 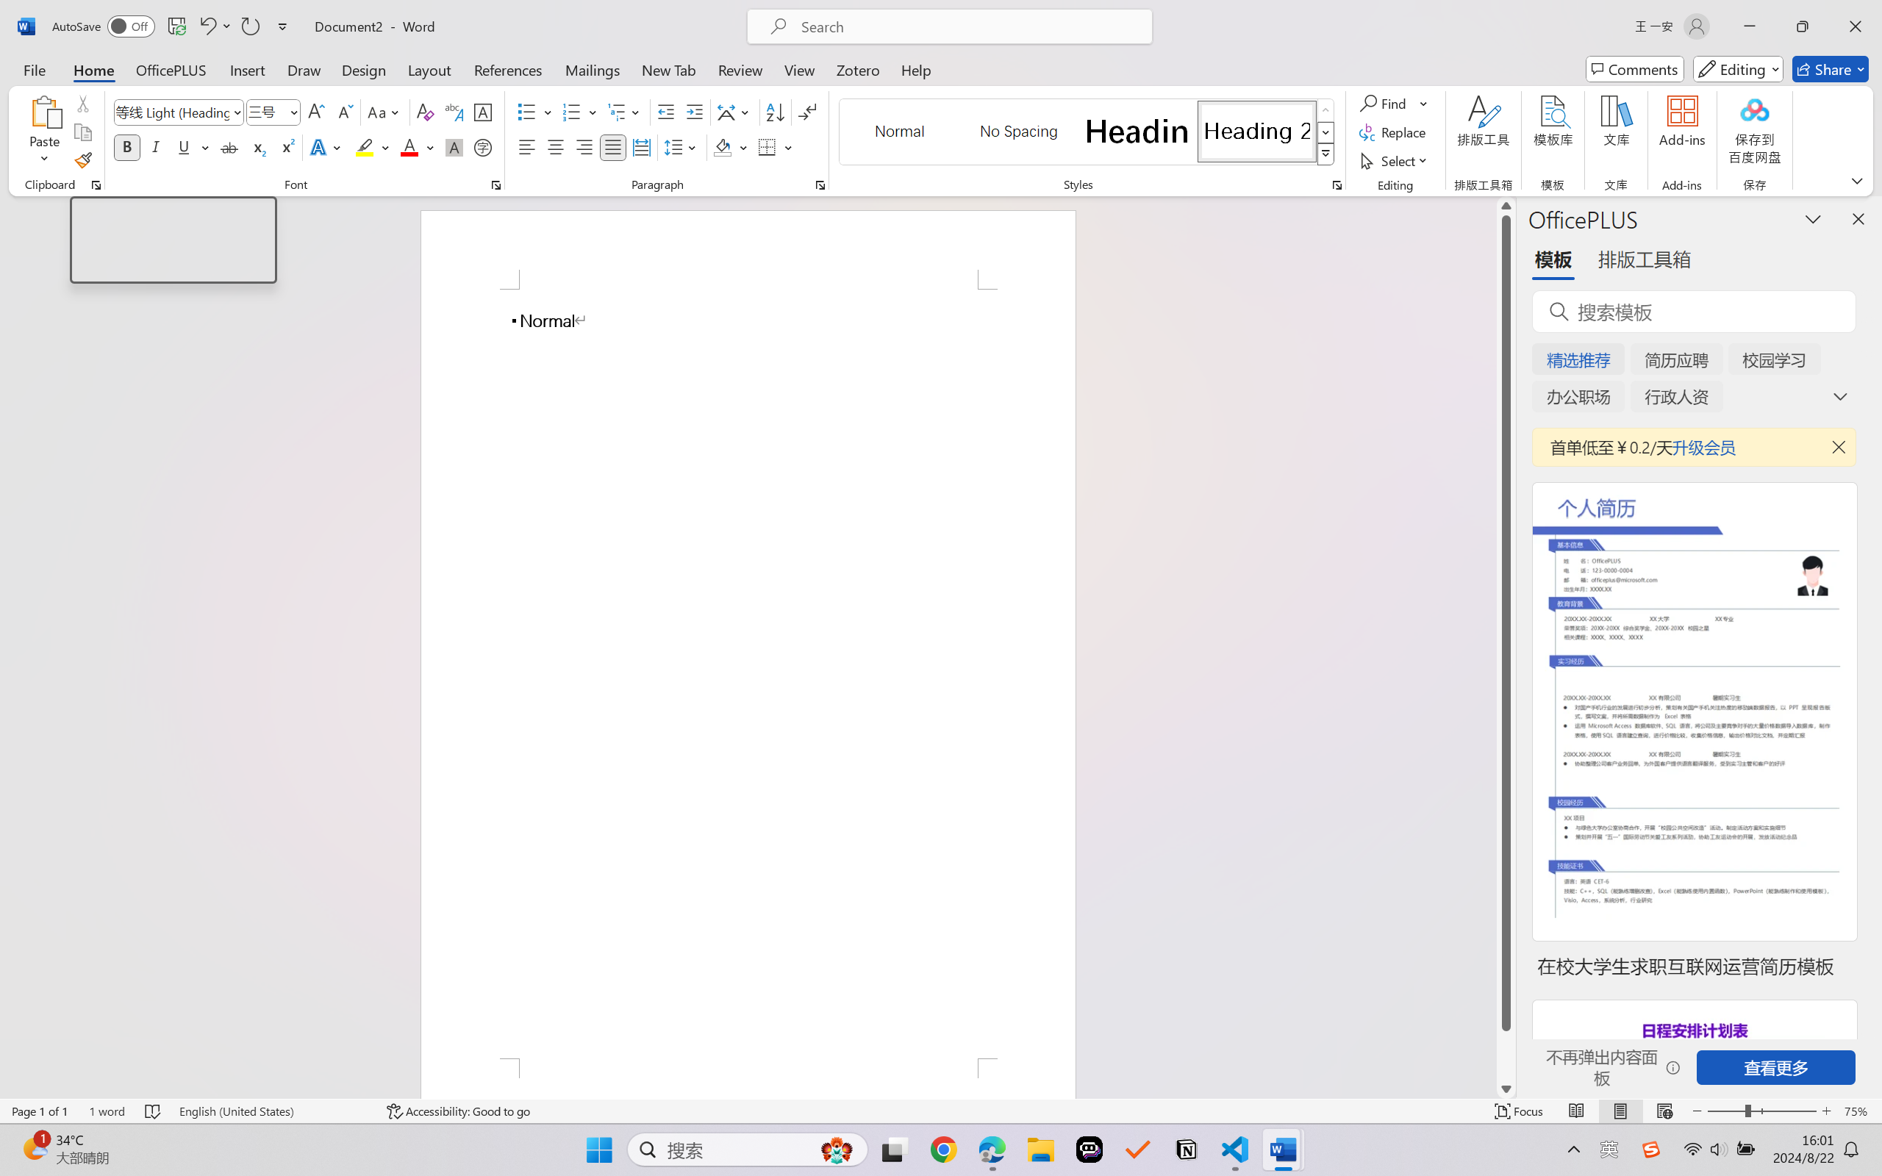 I want to click on Ribbon Display Options, so click(x=1857, y=180).